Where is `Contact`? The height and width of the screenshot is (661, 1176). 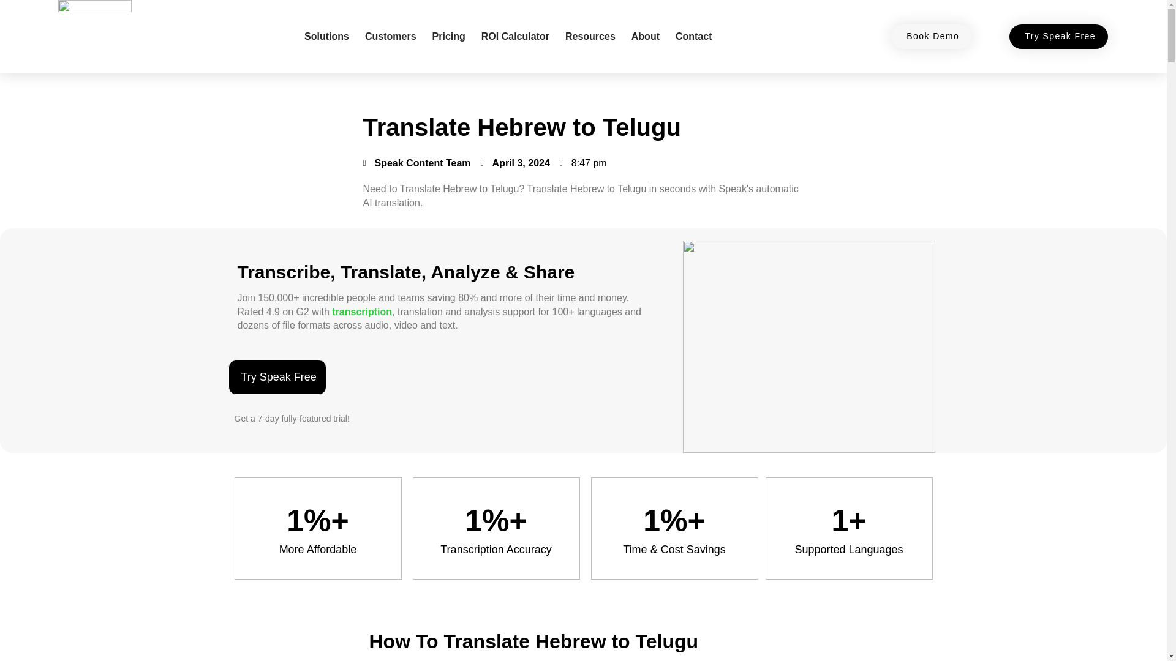 Contact is located at coordinates (693, 37).